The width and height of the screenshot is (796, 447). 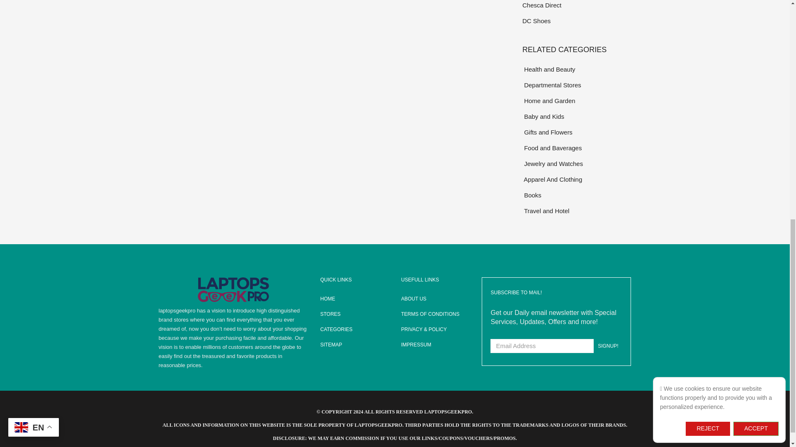 I want to click on  Apparel And Clothing, so click(x=576, y=180).